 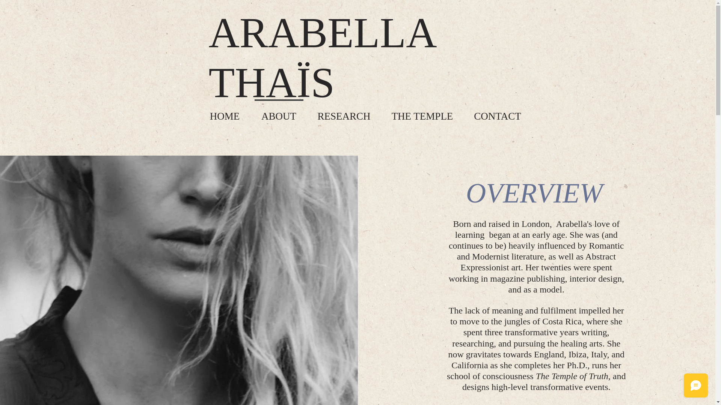 I want to click on ABOUT, so click(x=279, y=112).